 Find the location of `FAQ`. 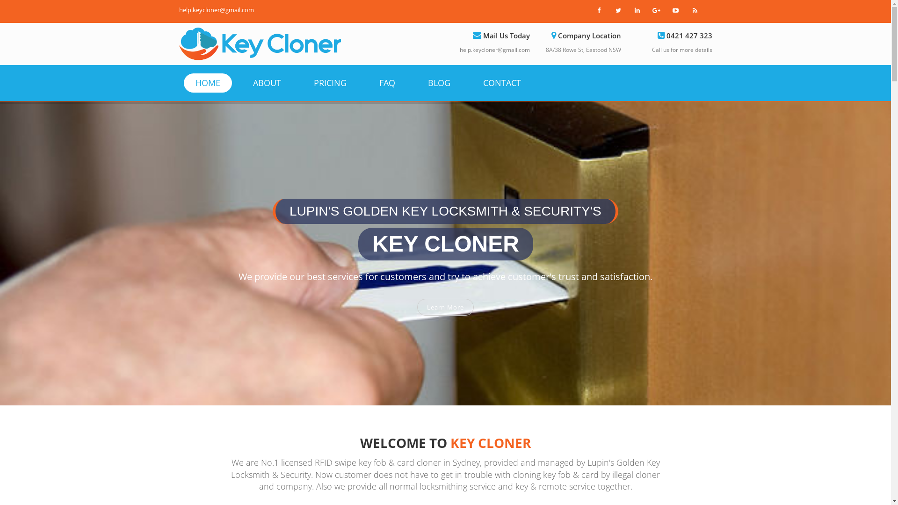

FAQ is located at coordinates (387, 83).